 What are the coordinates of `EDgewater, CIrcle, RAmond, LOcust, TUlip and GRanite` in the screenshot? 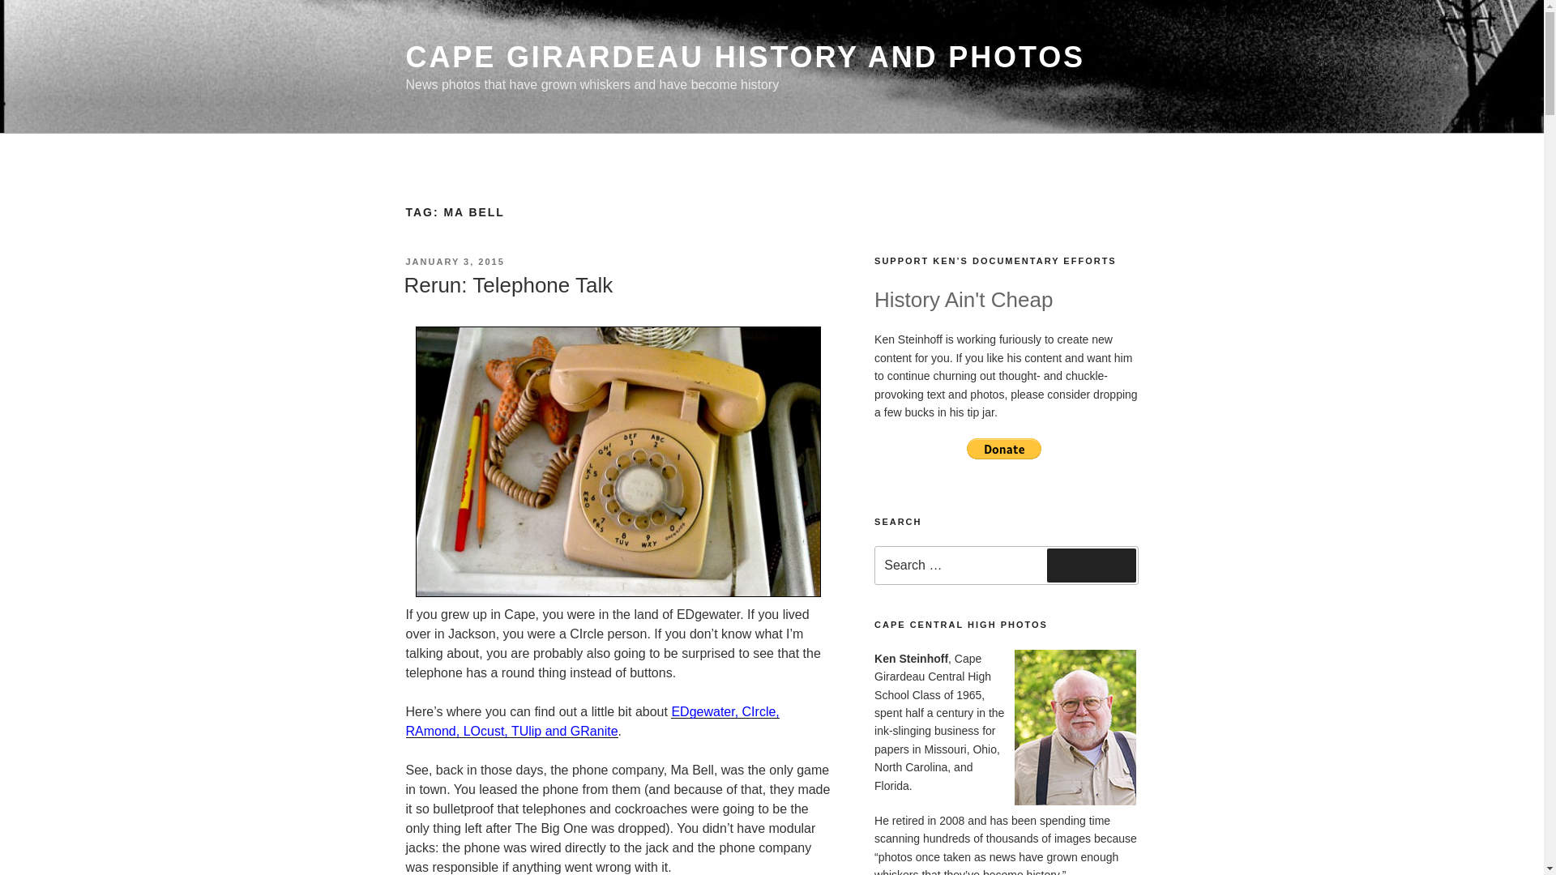 It's located at (592, 721).